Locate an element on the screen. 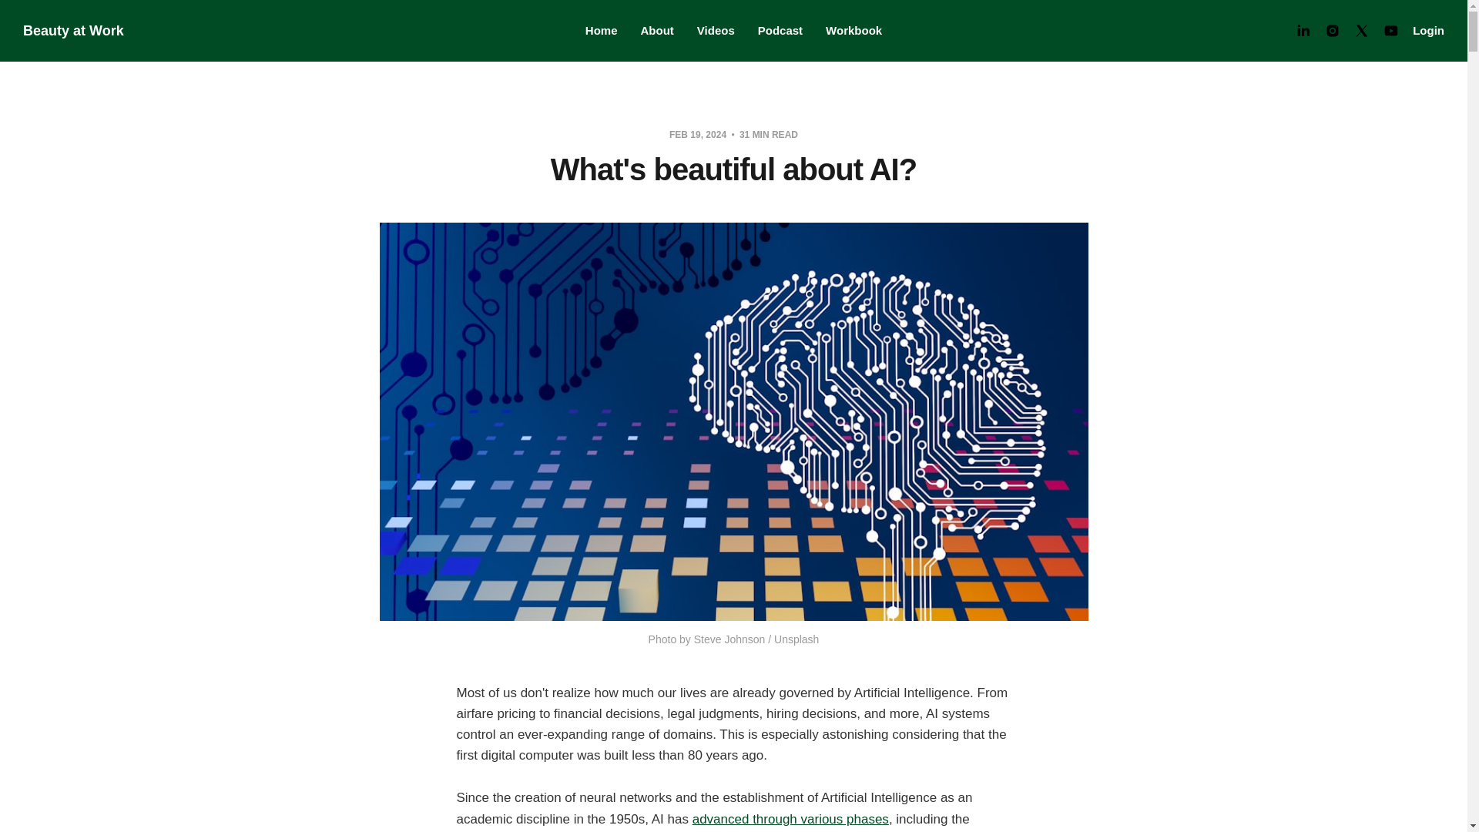 This screenshot has width=1479, height=832. Home is located at coordinates (602, 31).